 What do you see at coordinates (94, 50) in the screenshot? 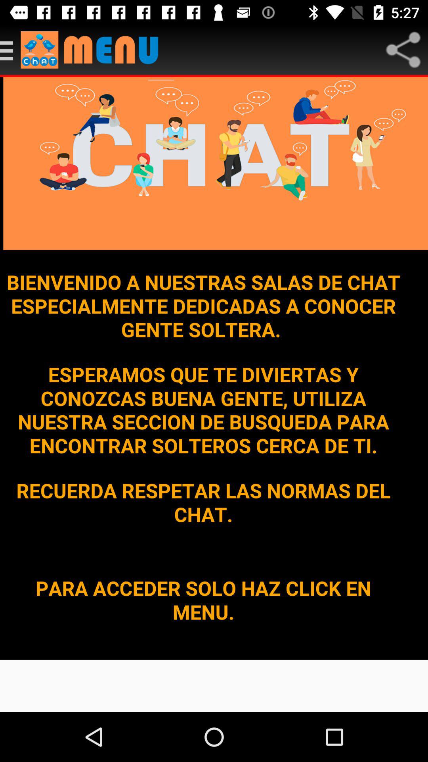
I see `open menu` at bounding box center [94, 50].